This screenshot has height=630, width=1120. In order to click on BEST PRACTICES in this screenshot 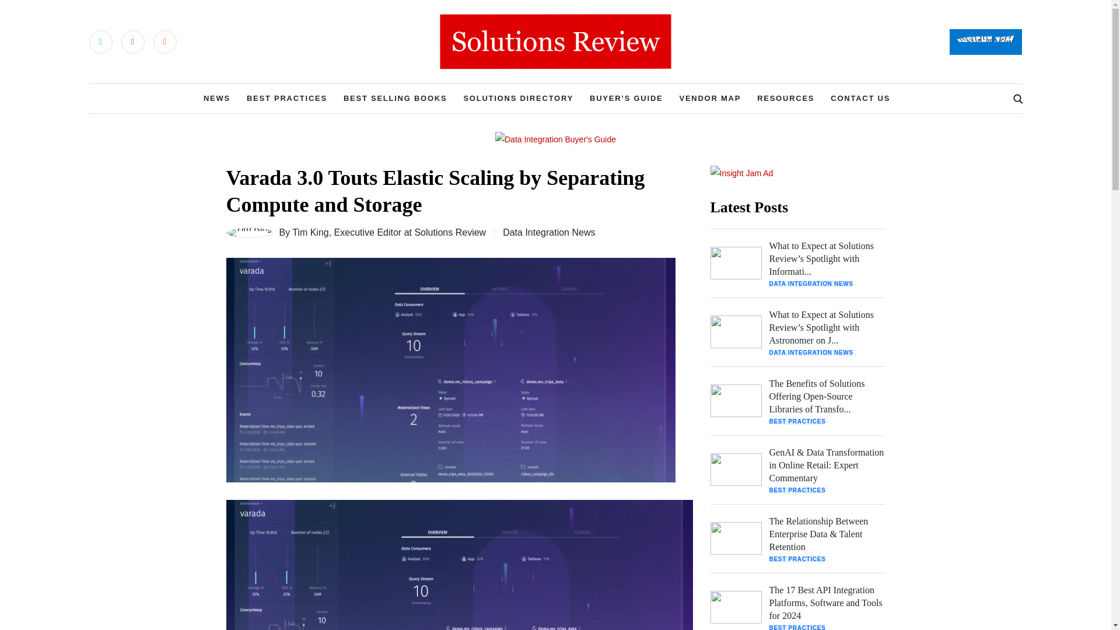, I will do `click(286, 98)`.